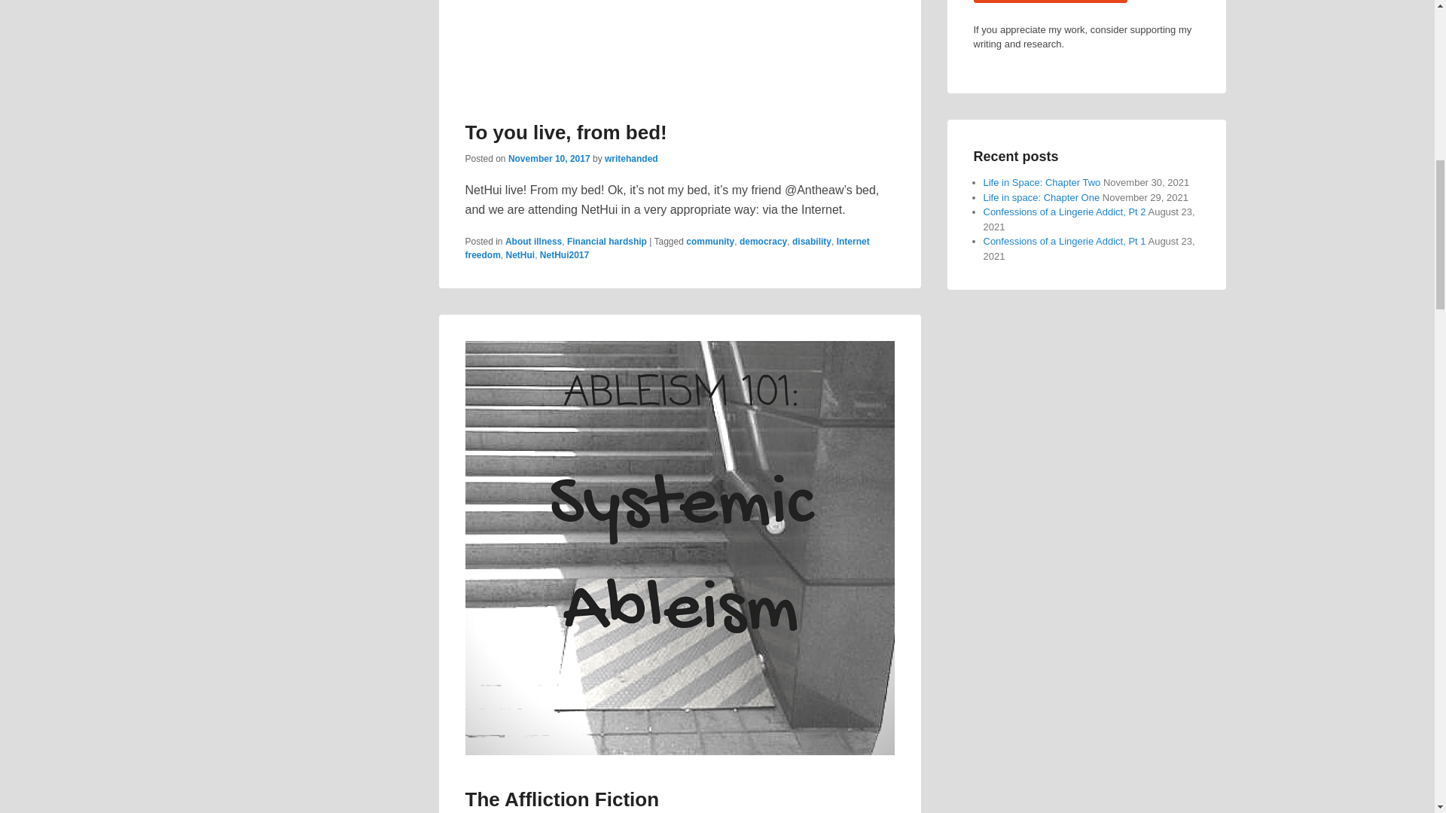 The image size is (1446, 813). I want to click on Permalink to To you live, from bed!, so click(566, 132).